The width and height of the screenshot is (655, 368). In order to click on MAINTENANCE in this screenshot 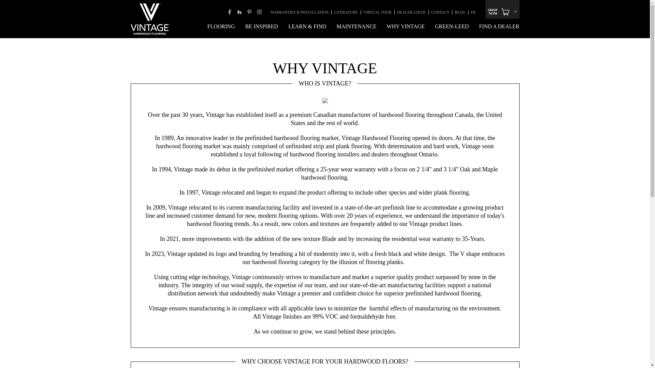, I will do `click(356, 27)`.